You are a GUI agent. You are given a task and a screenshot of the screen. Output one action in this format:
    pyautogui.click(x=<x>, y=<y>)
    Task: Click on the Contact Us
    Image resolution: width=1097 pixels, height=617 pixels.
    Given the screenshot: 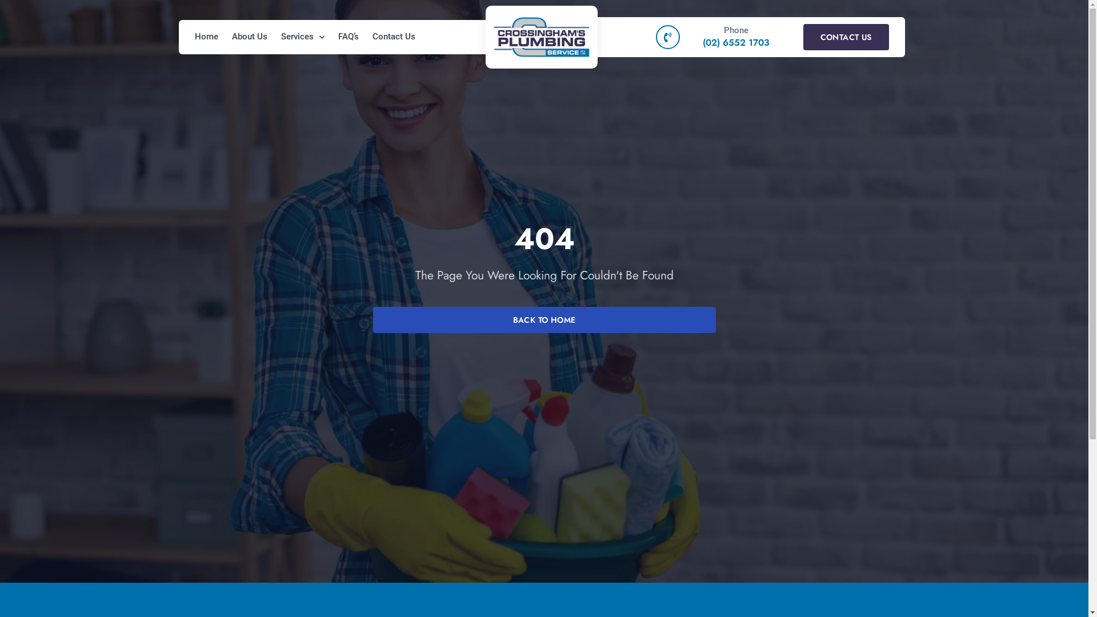 What is the action you would take?
    pyautogui.click(x=394, y=37)
    